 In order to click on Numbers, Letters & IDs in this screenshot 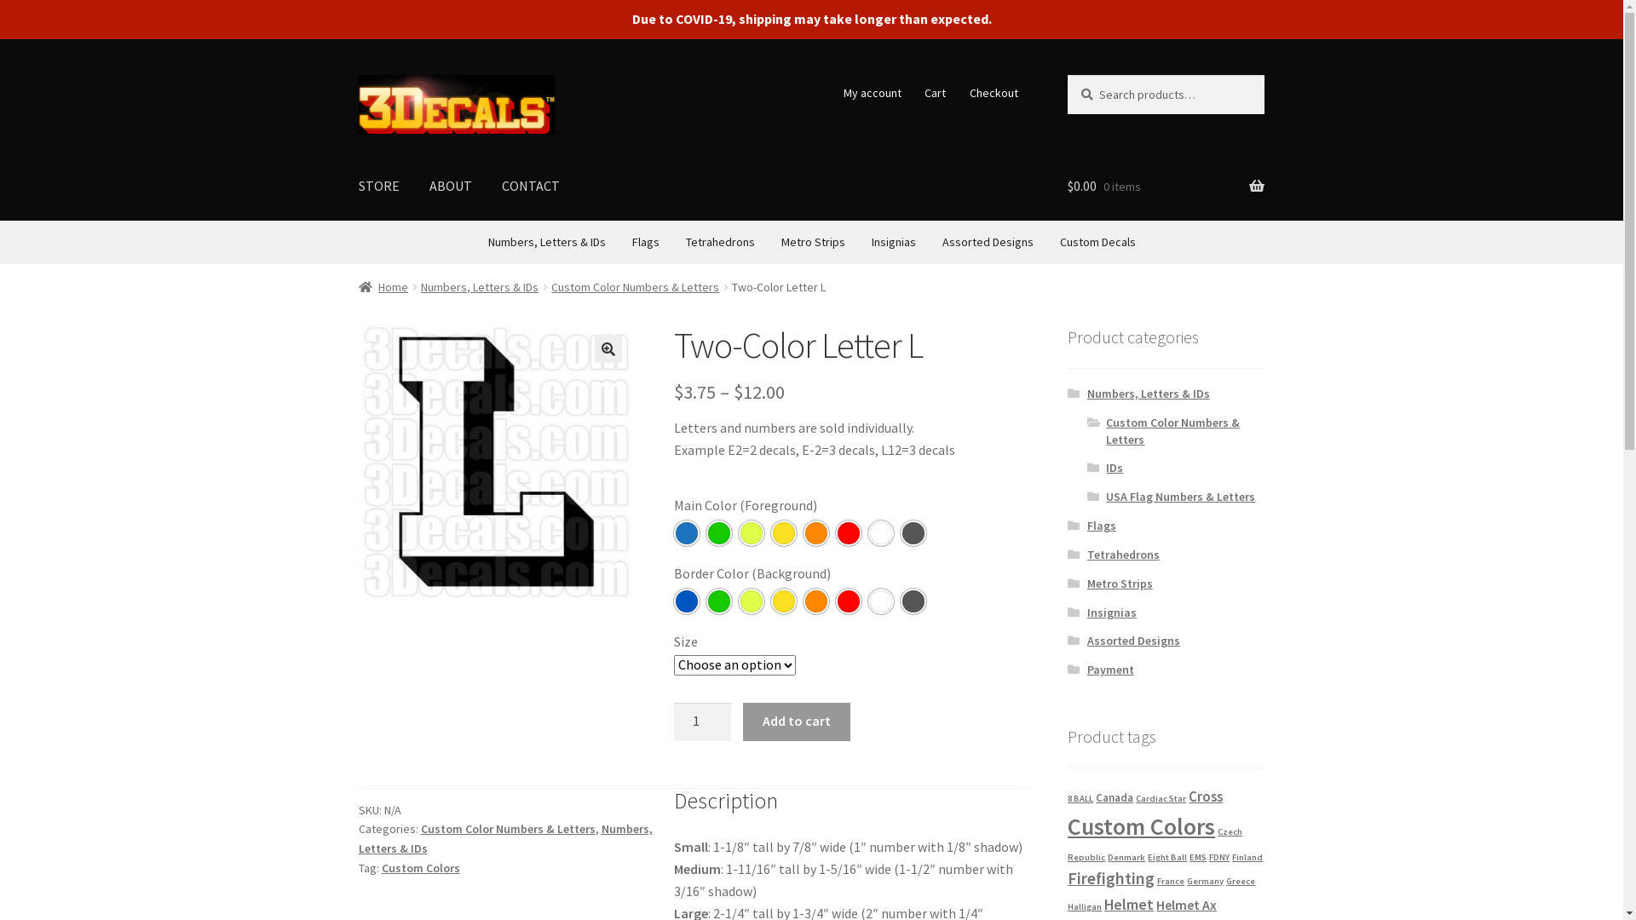, I will do `click(546, 242)`.